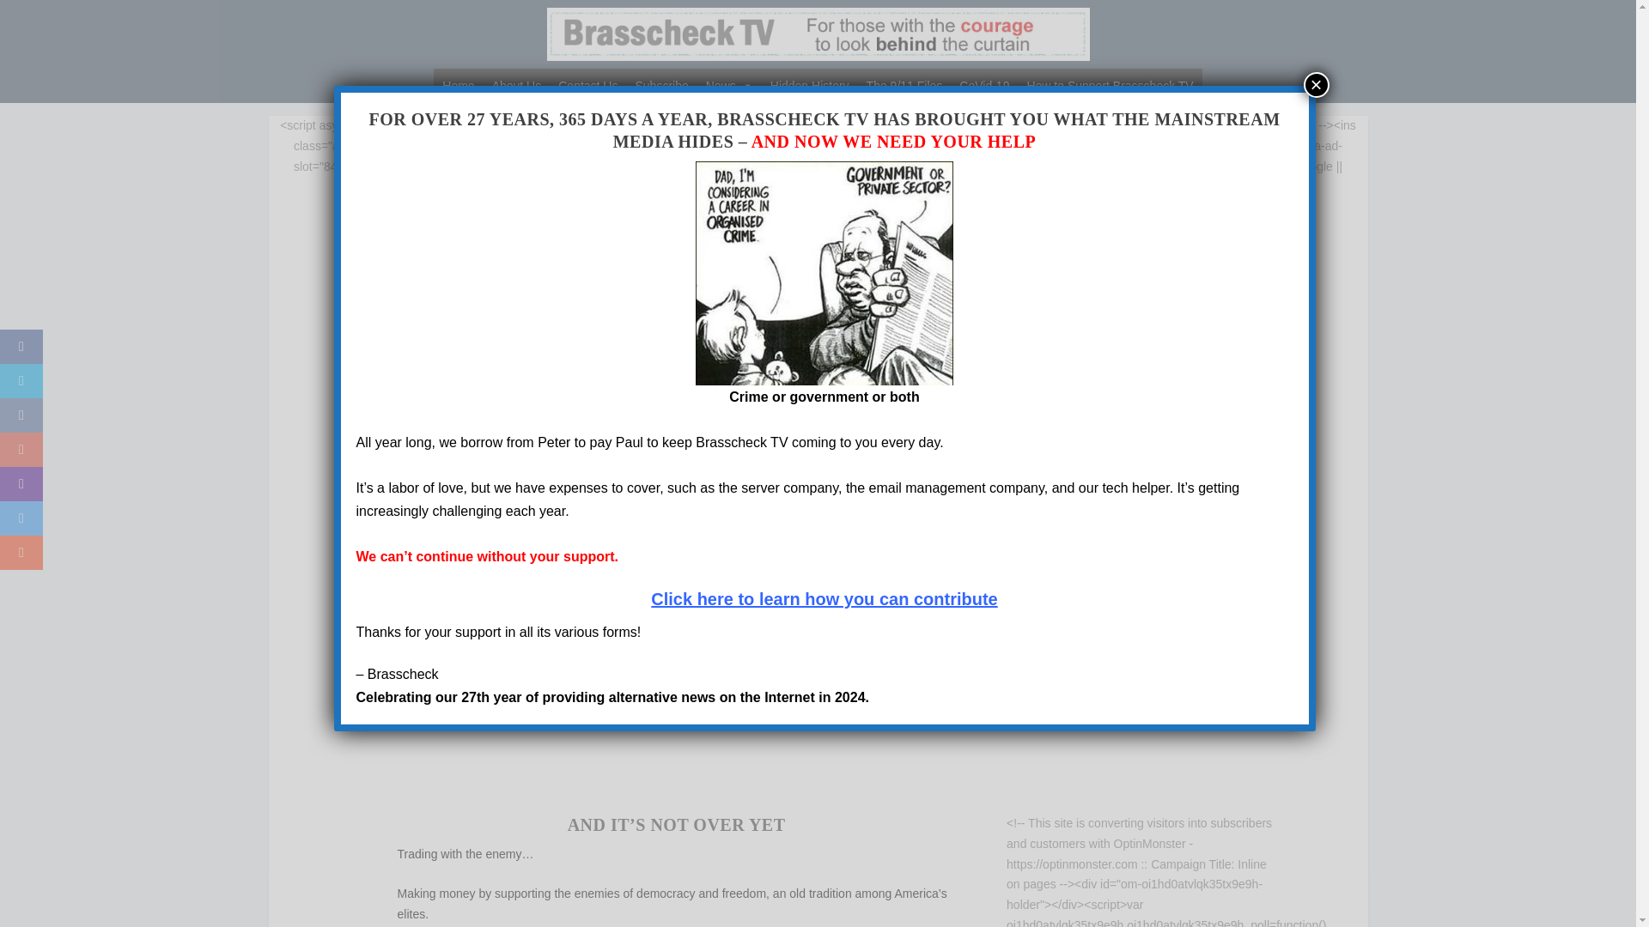 This screenshot has height=927, width=1649. Describe the element at coordinates (809, 85) in the screenshot. I see `Hidden History` at that location.